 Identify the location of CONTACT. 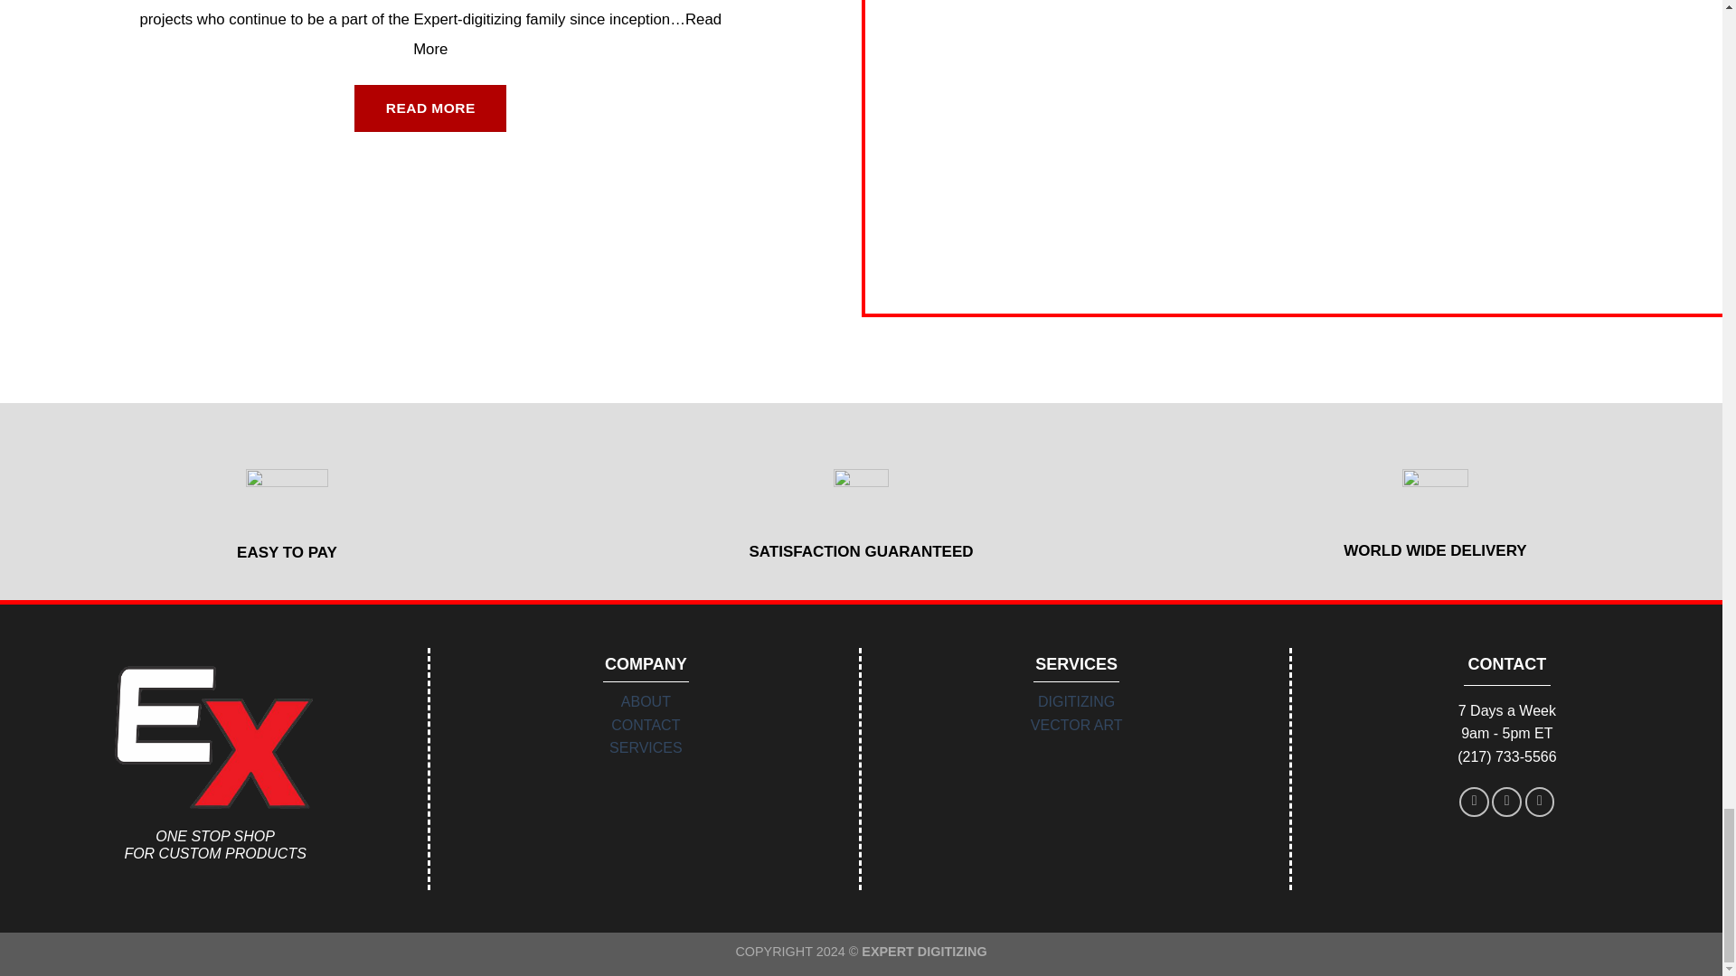
(646, 725).